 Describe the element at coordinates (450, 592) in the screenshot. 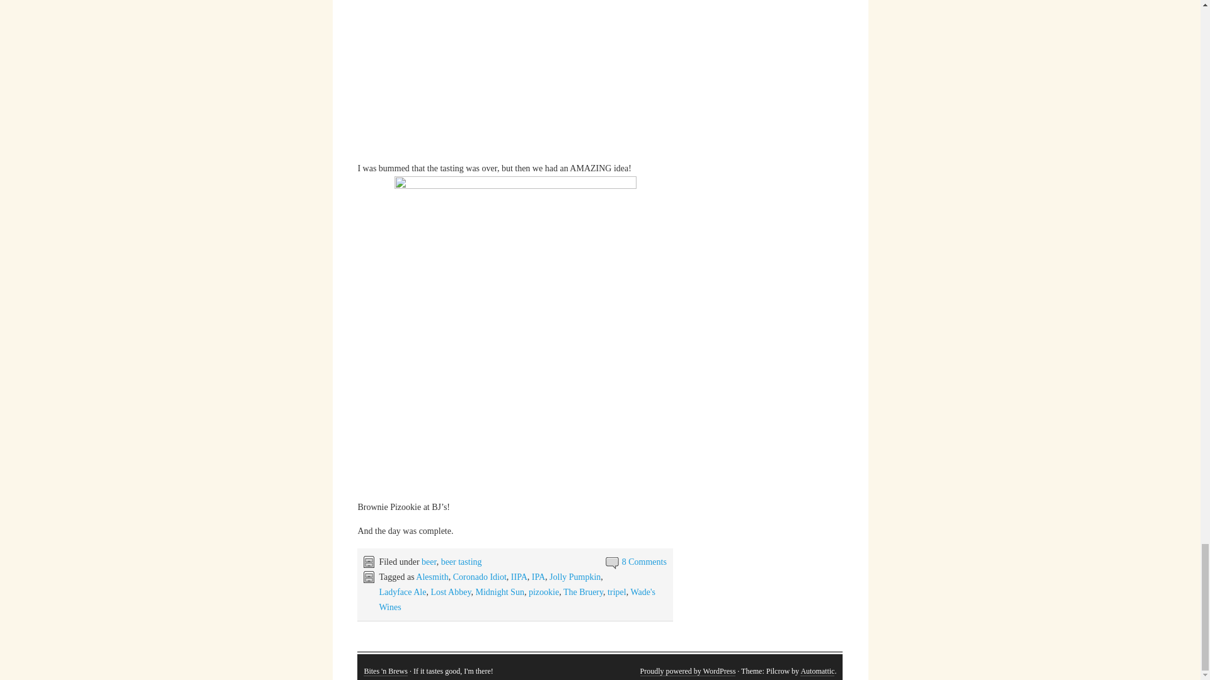

I see `Lost Abbey` at that location.